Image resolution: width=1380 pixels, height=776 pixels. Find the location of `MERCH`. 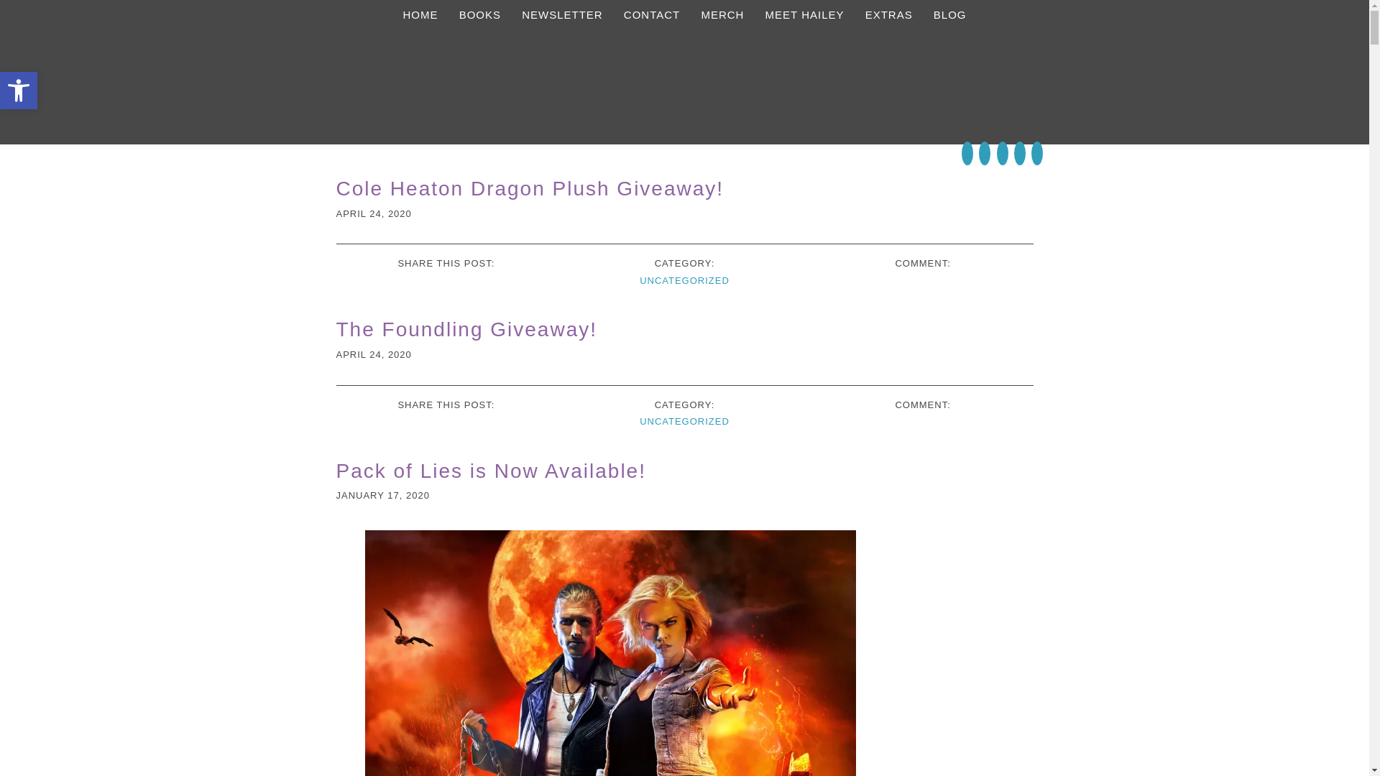

MERCH is located at coordinates (722, 14).